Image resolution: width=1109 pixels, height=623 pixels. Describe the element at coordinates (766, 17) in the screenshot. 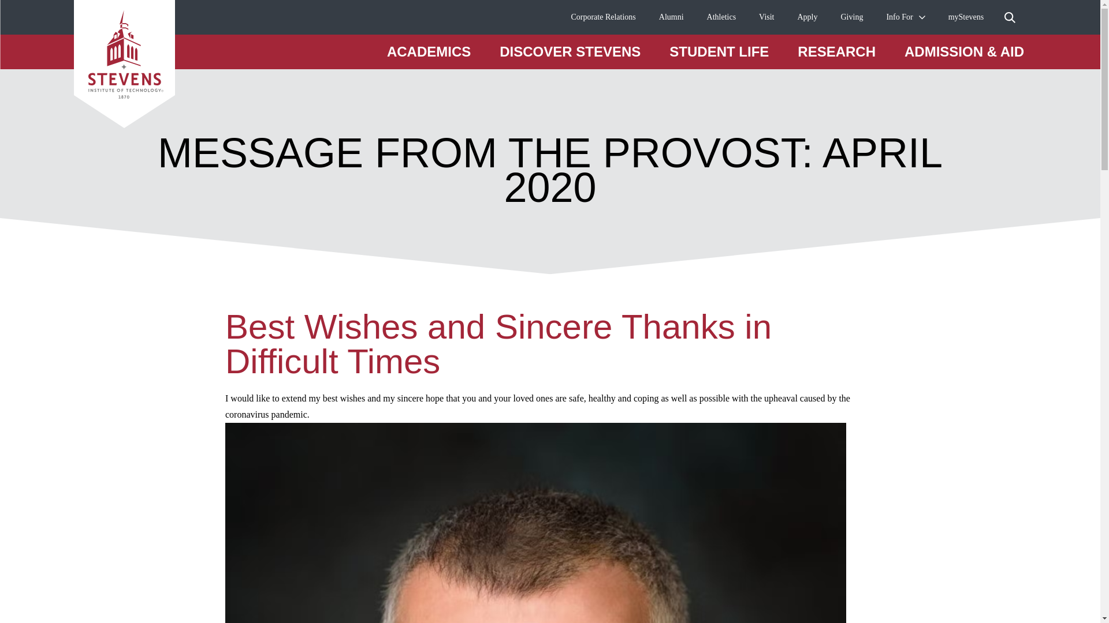

I see `Visit` at that location.